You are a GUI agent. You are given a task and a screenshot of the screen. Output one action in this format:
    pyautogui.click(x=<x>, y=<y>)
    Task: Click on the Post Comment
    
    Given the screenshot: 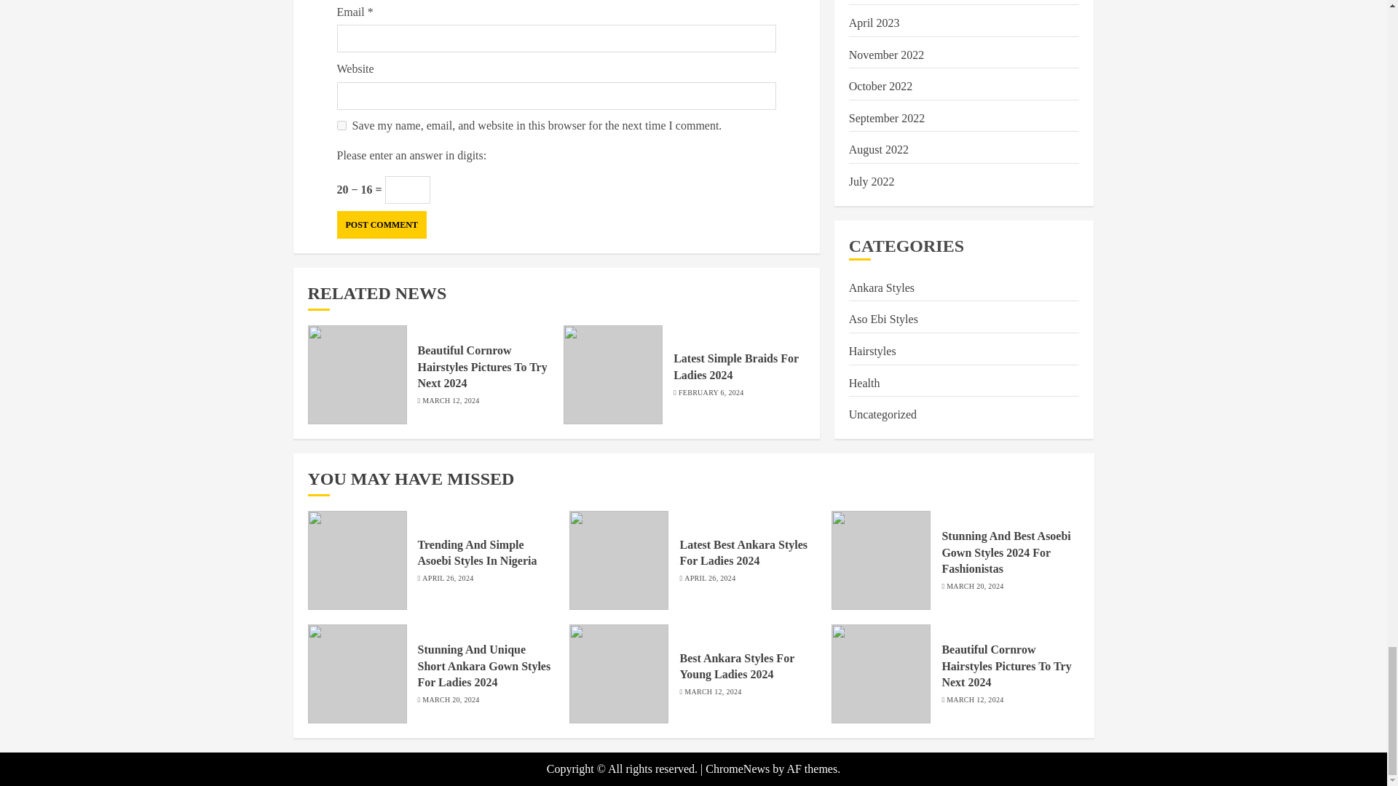 What is the action you would take?
    pyautogui.click(x=382, y=225)
    